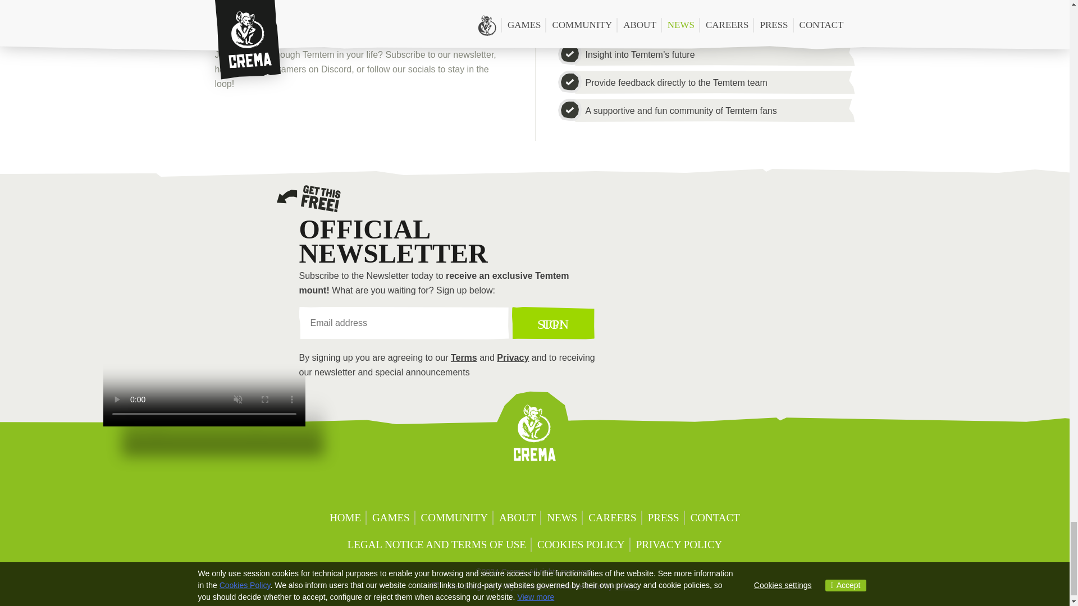 The width and height of the screenshot is (1078, 606). I want to click on X, so click(491, 486).